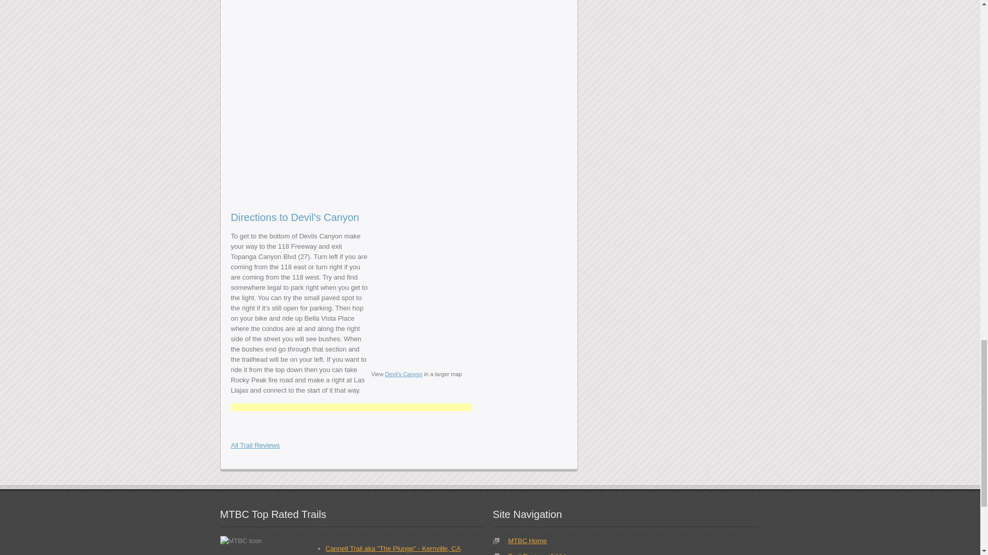  I want to click on Devil's Canyon, so click(294, 159).